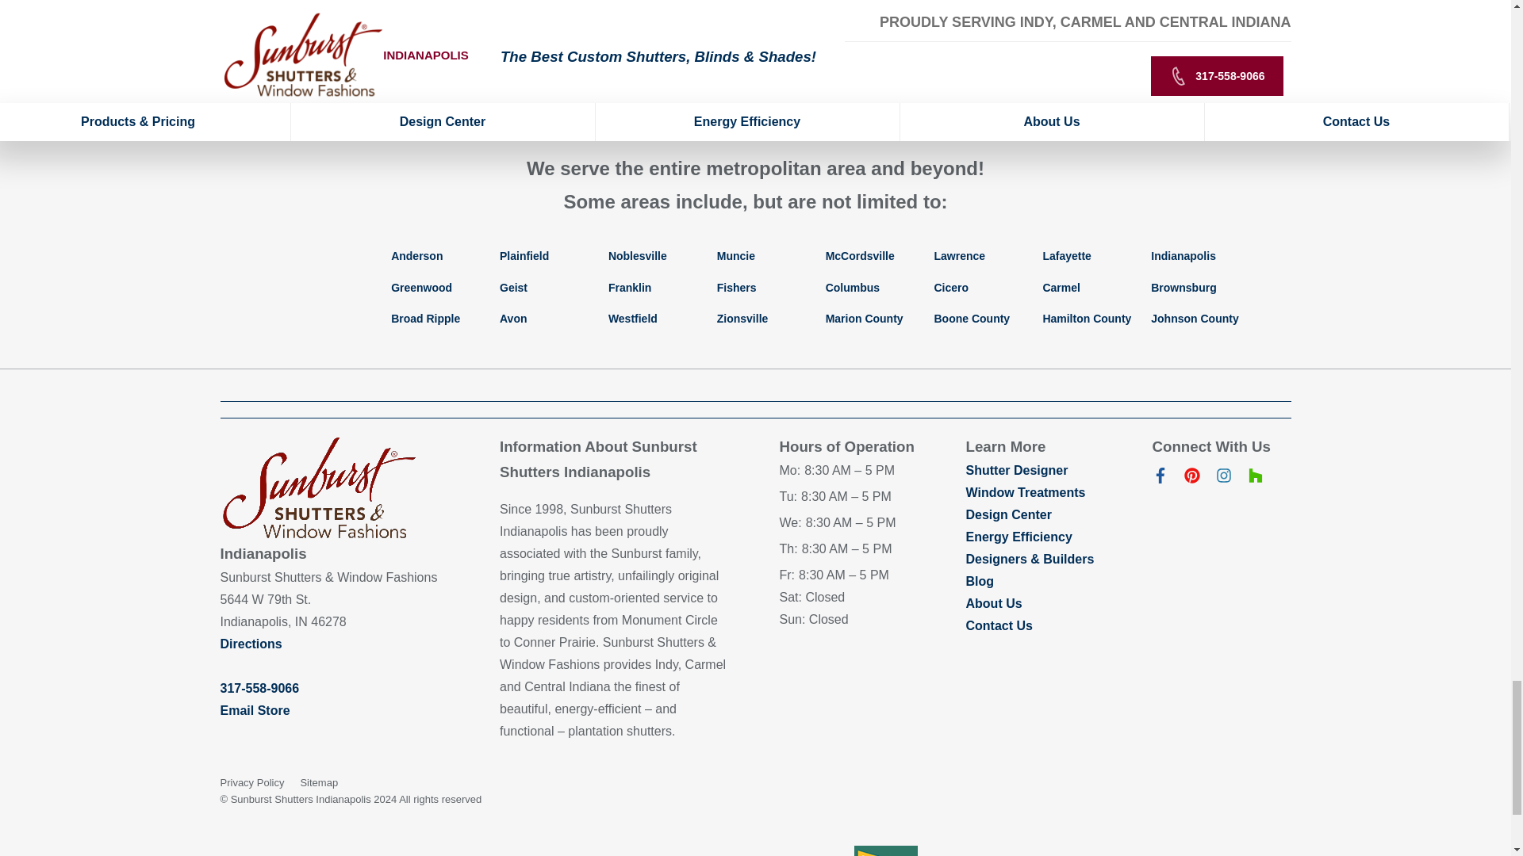 This screenshot has height=856, width=1523. I want to click on Follow us on Instagram, so click(1223, 479).